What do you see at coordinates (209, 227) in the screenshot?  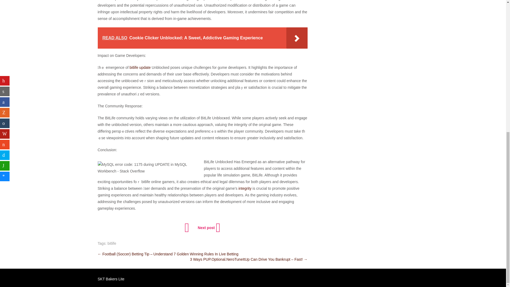 I see `Next post` at bounding box center [209, 227].